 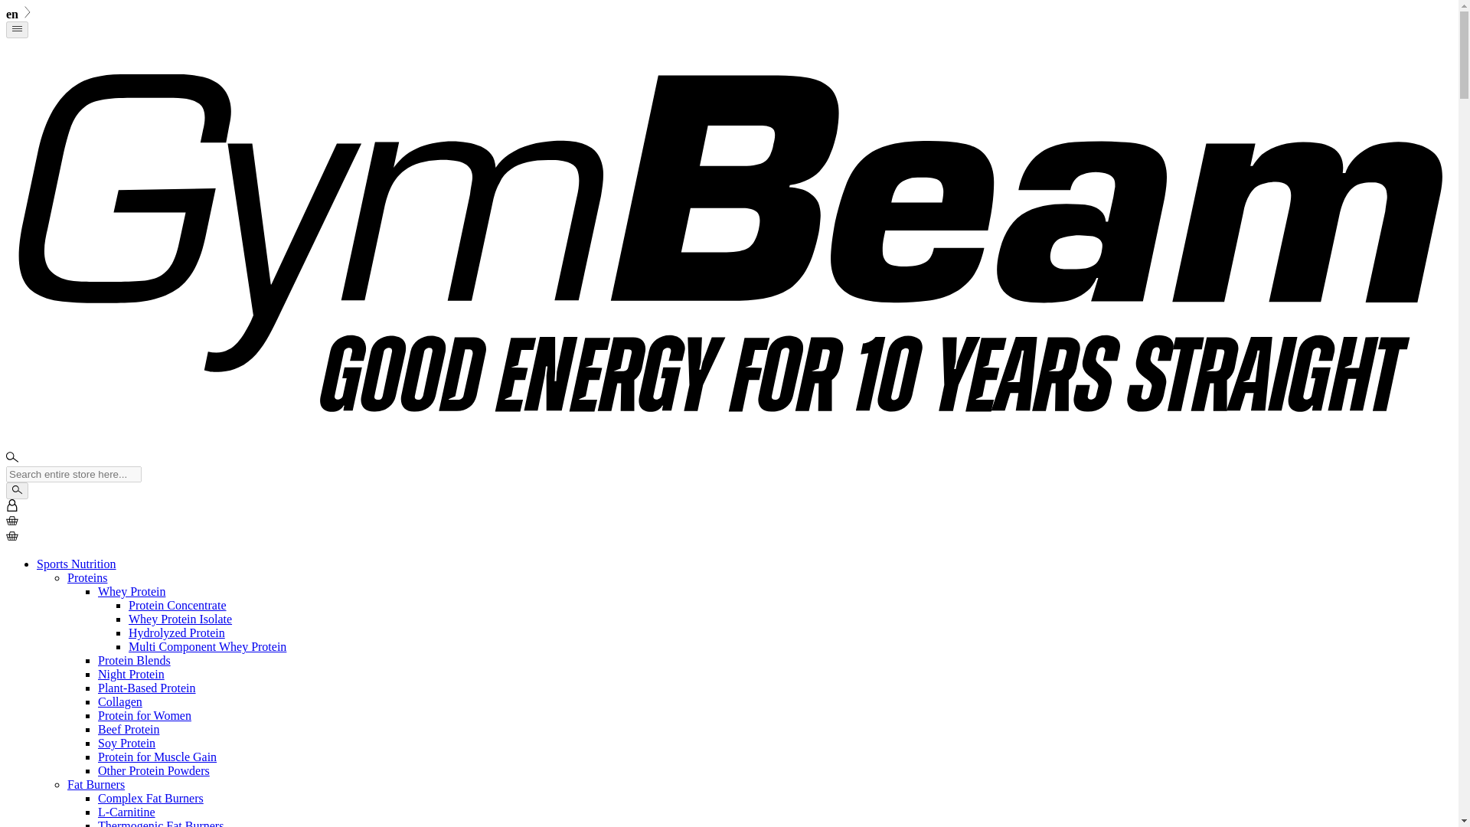 I want to click on Collagen, so click(x=120, y=701).